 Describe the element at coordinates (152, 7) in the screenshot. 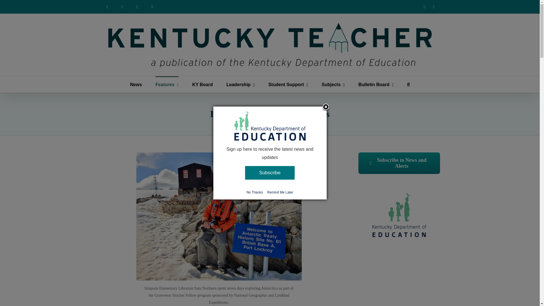

I see `Contact` at that location.